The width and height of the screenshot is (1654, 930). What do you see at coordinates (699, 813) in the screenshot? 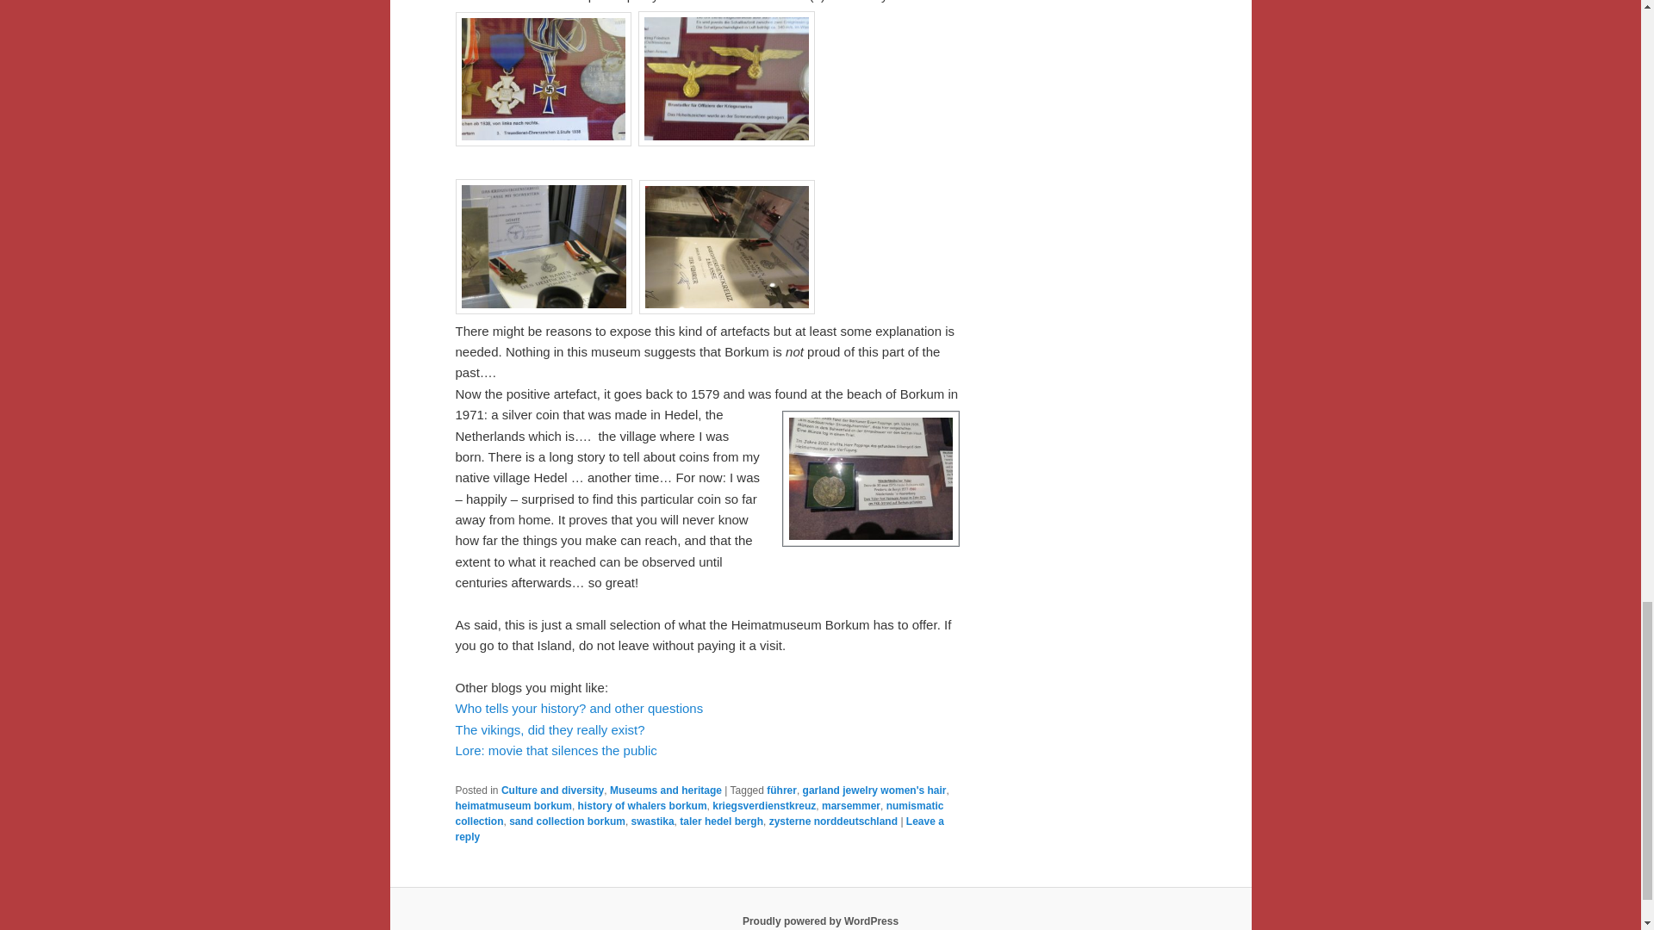
I see `numismatic collection` at bounding box center [699, 813].